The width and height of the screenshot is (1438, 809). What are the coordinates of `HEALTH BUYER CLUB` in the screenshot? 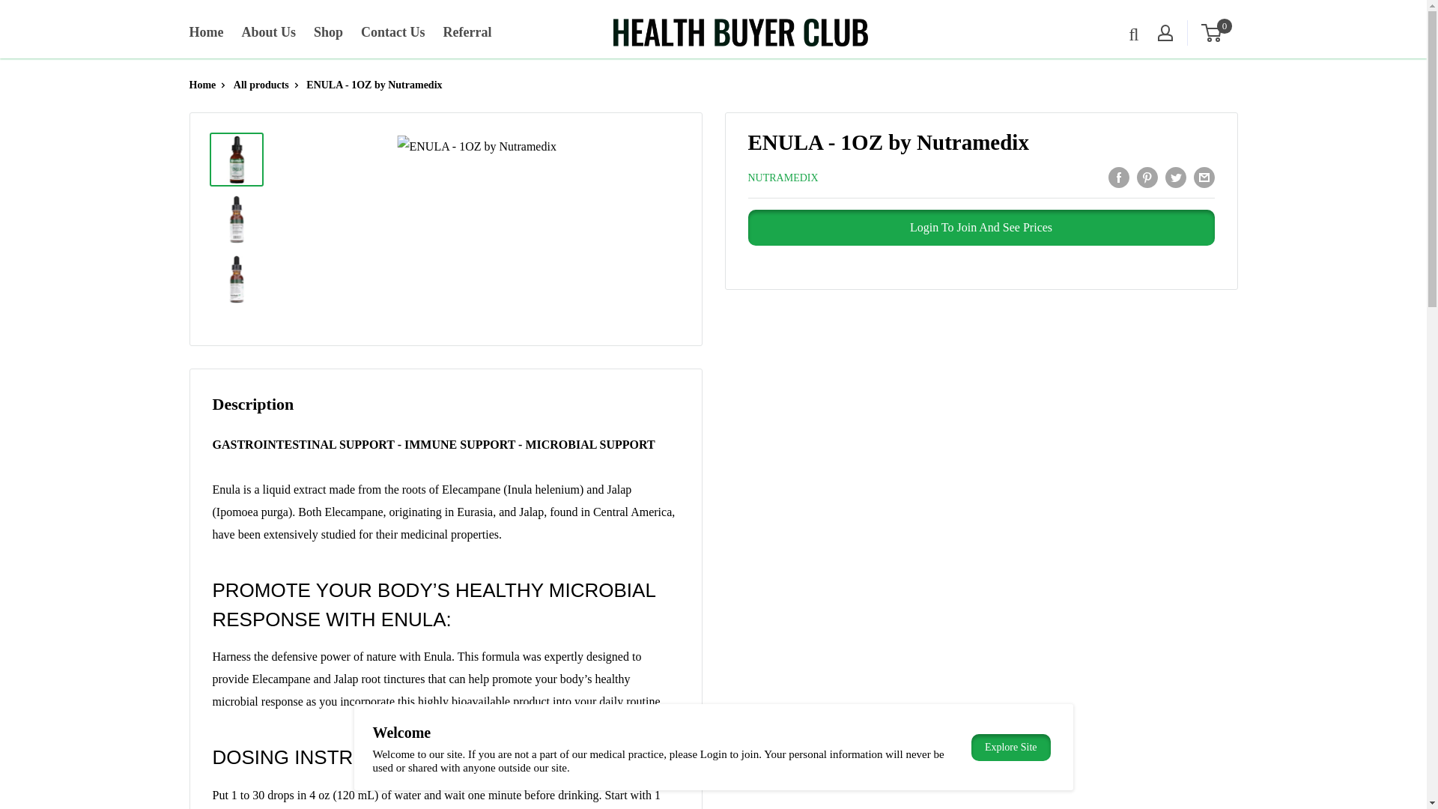 It's located at (741, 31).